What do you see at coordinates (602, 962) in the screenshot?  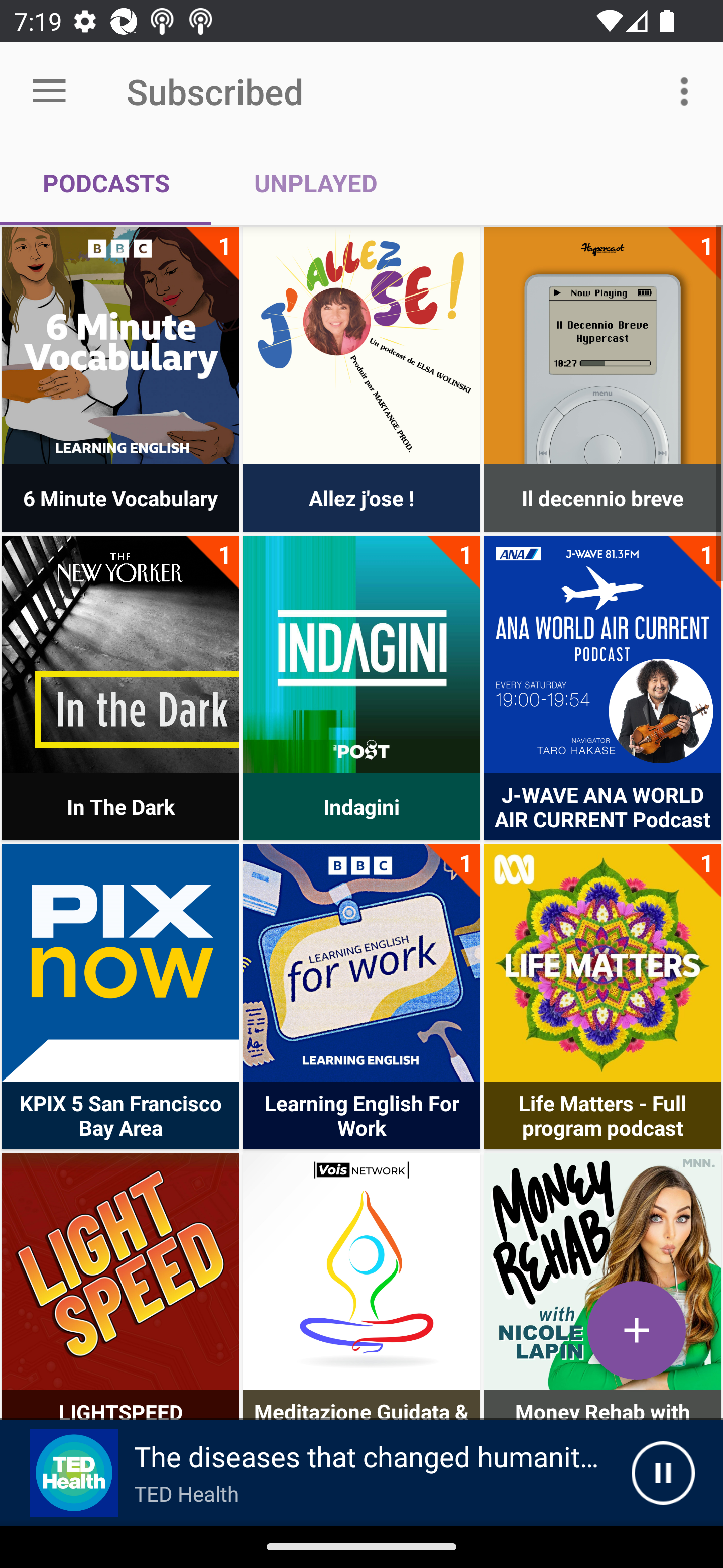 I see `Life Matters - Full program podcast` at bounding box center [602, 962].